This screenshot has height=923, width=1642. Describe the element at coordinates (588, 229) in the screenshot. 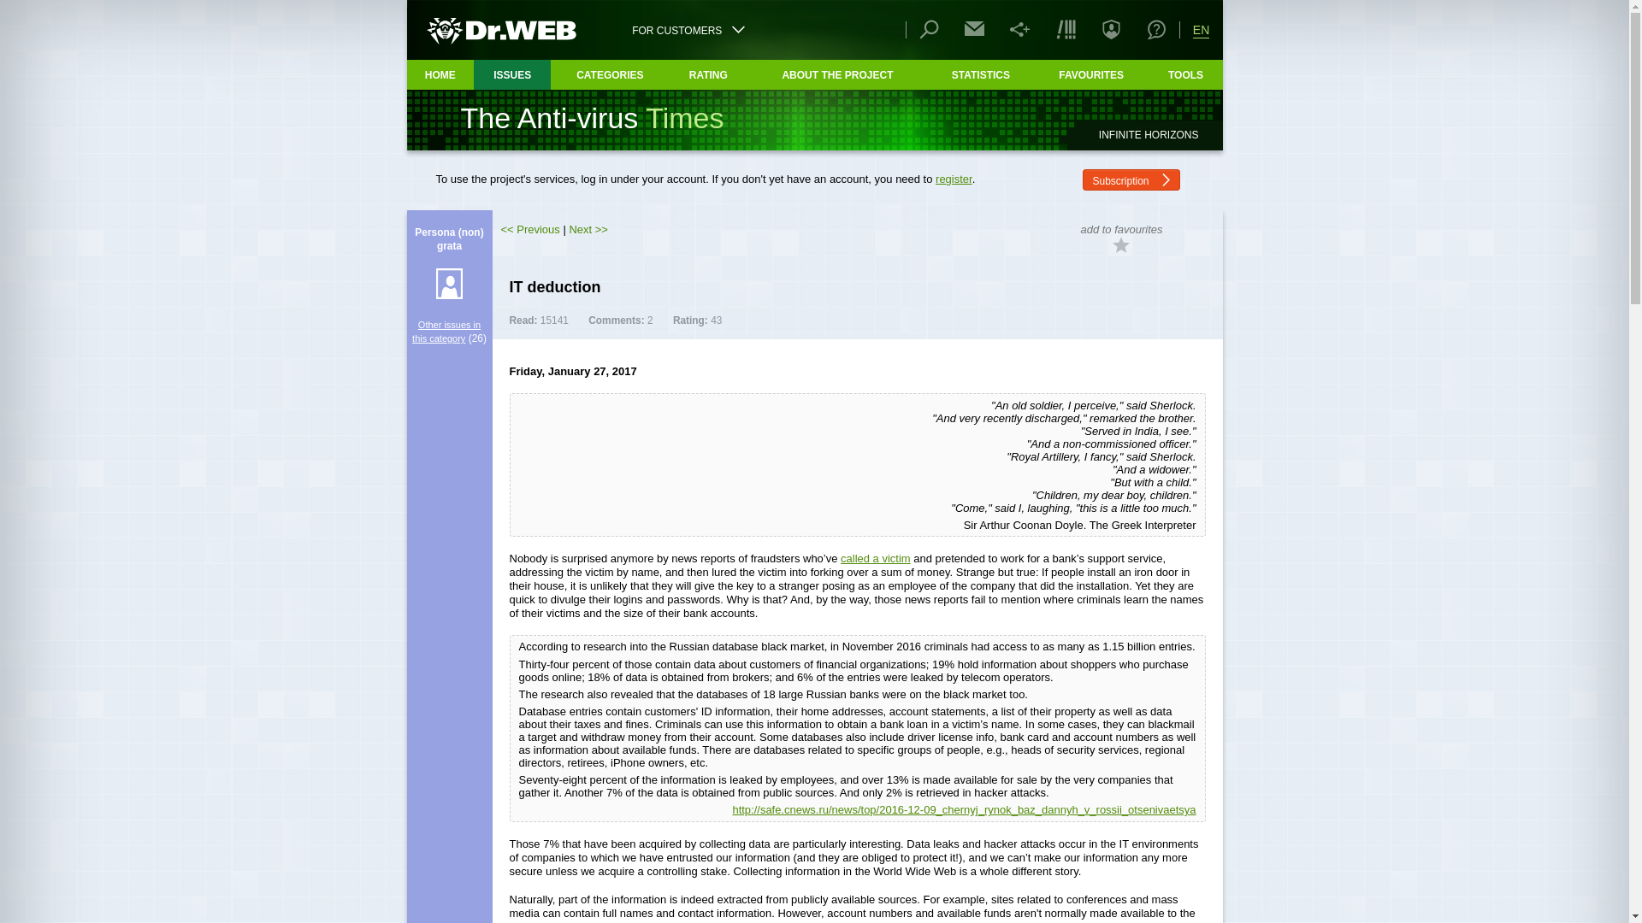

I see `Shock therapy for the lazy and ignorant` at that location.